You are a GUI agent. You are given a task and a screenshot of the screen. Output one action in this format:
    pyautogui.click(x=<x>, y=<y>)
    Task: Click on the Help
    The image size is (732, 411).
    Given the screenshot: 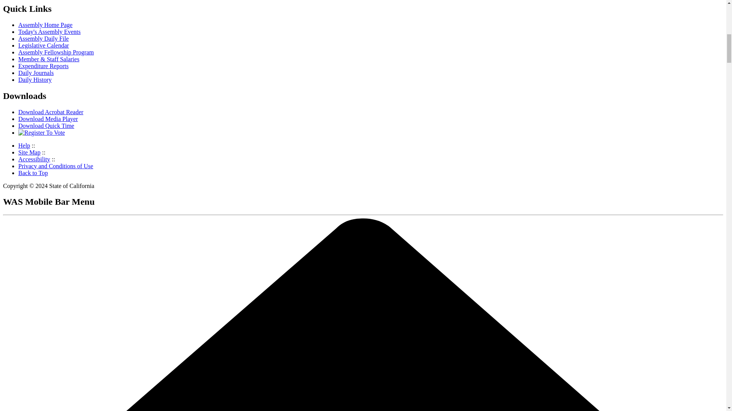 What is the action you would take?
    pyautogui.click(x=24, y=145)
    